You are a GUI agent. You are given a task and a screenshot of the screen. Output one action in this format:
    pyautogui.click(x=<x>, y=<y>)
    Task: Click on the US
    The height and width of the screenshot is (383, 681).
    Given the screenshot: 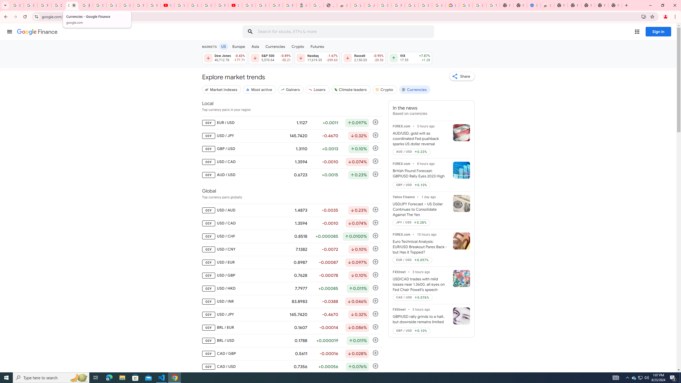 What is the action you would take?
    pyautogui.click(x=223, y=46)
    